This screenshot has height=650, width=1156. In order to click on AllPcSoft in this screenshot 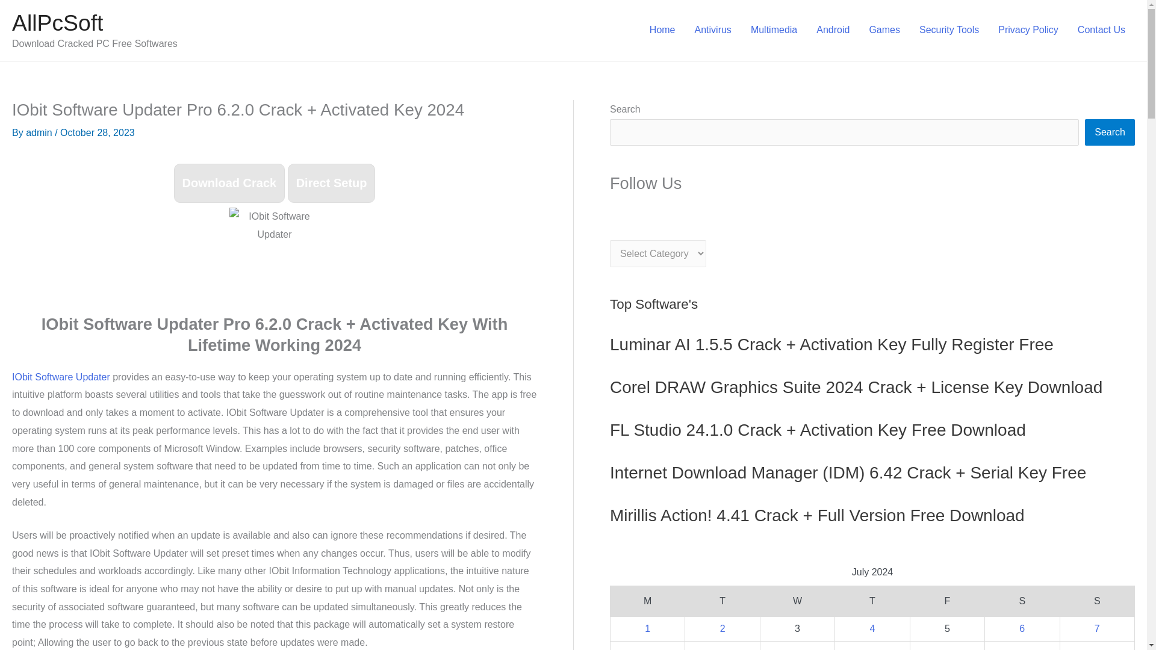, I will do `click(57, 23)`.